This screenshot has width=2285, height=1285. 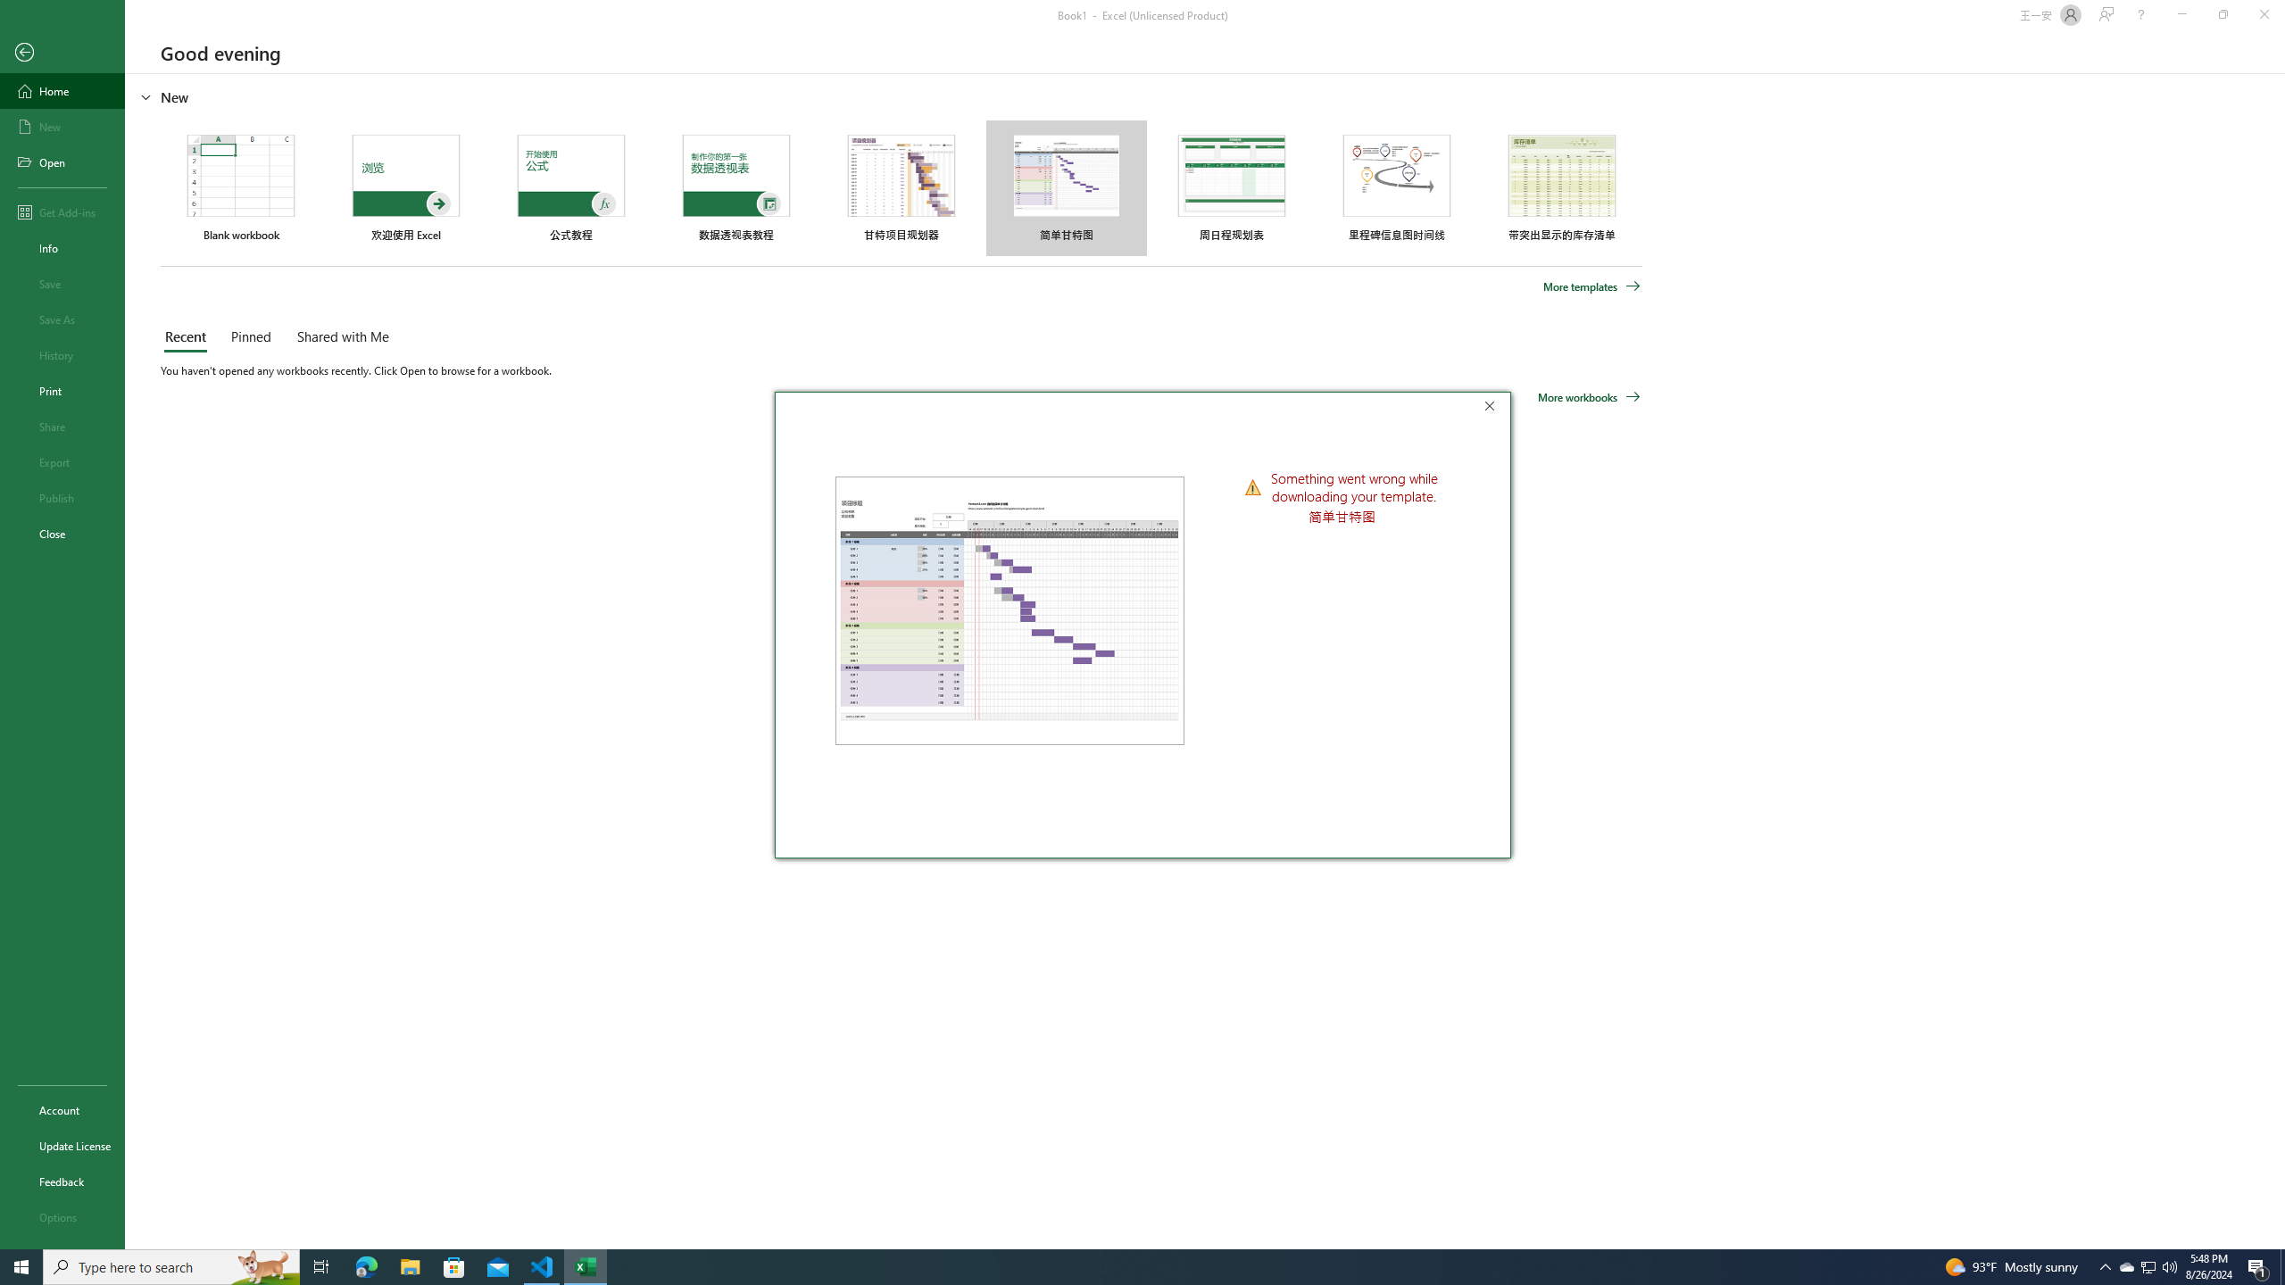 I want to click on Print, so click(x=62, y=390).